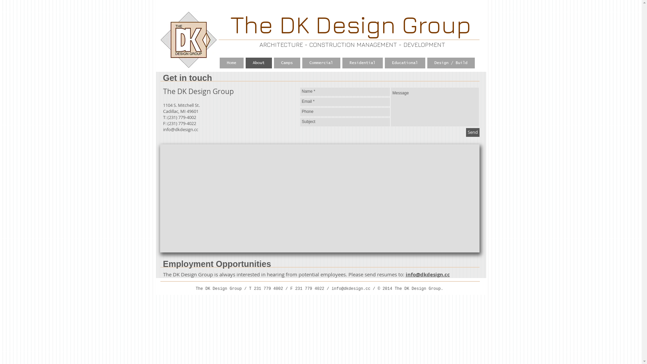 Image resolution: width=647 pixels, height=364 pixels. Describe the element at coordinates (232, 63) in the screenshot. I see `Home` at that location.